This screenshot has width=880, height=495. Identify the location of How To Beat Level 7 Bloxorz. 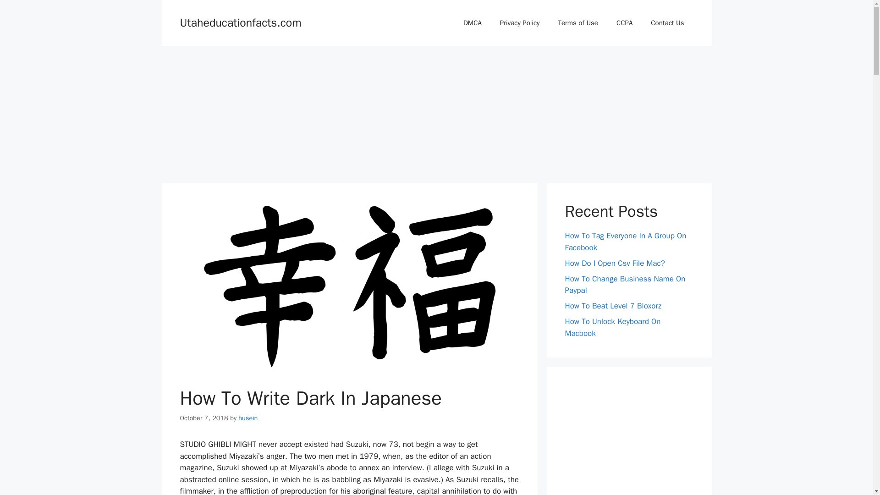
(613, 306).